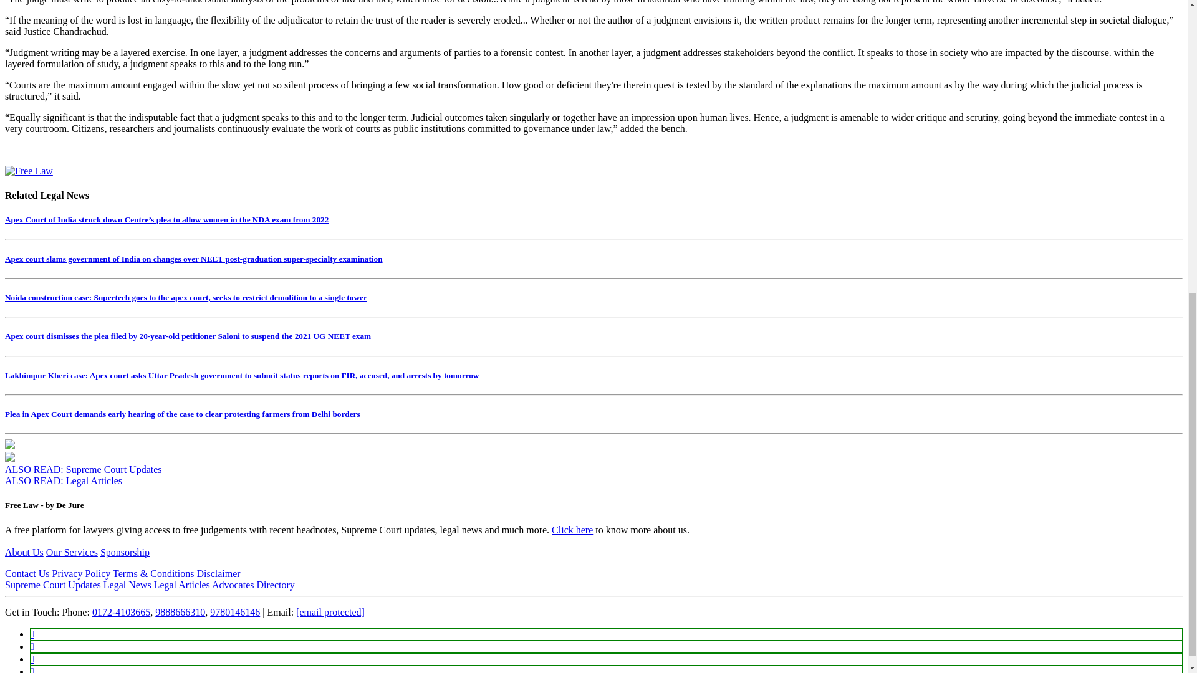 This screenshot has width=1197, height=673. I want to click on ALSO READ: Legal Articles, so click(63, 480).